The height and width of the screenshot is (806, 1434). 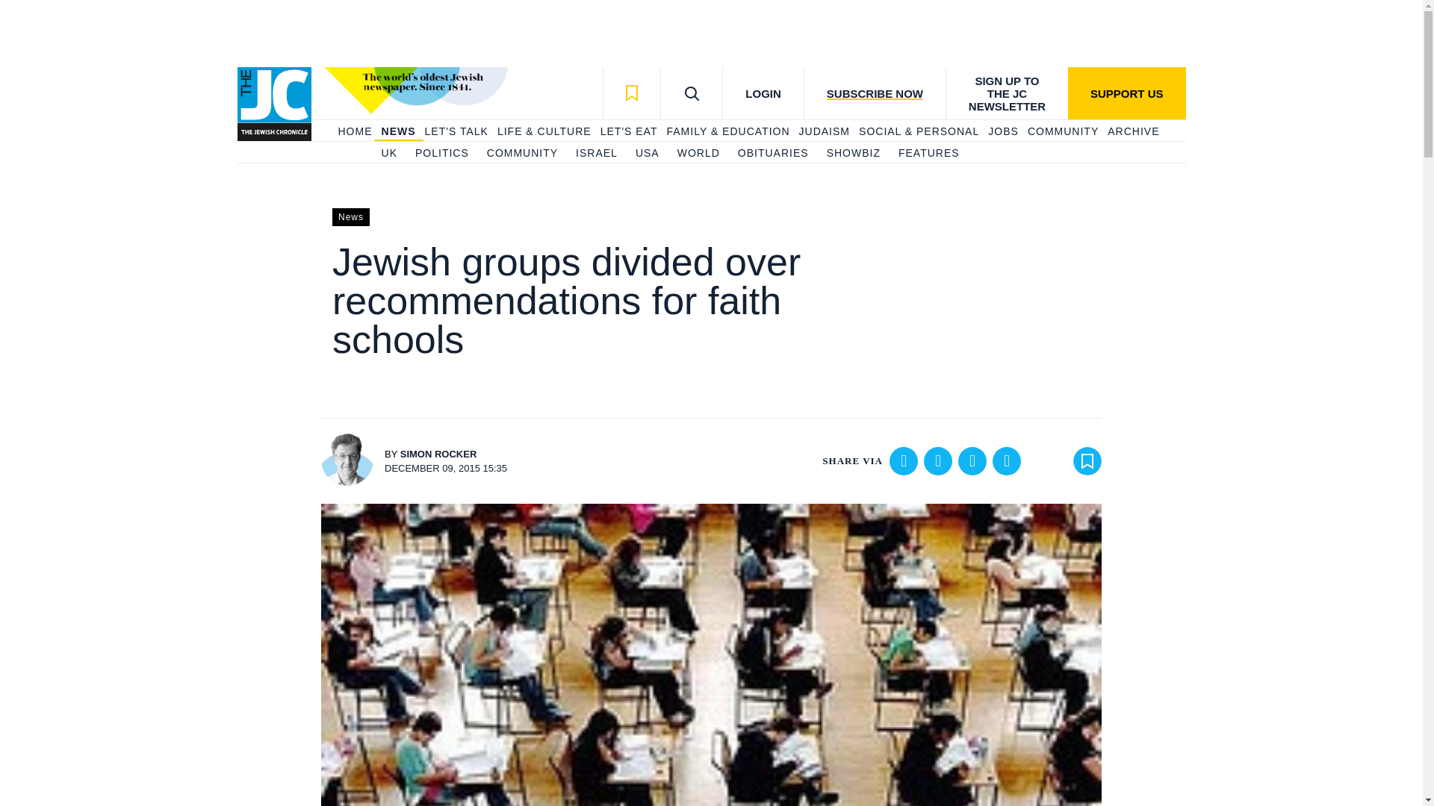 I want to click on SIGN UP TO THE JC NEWSLETTER, so click(x=1007, y=93).